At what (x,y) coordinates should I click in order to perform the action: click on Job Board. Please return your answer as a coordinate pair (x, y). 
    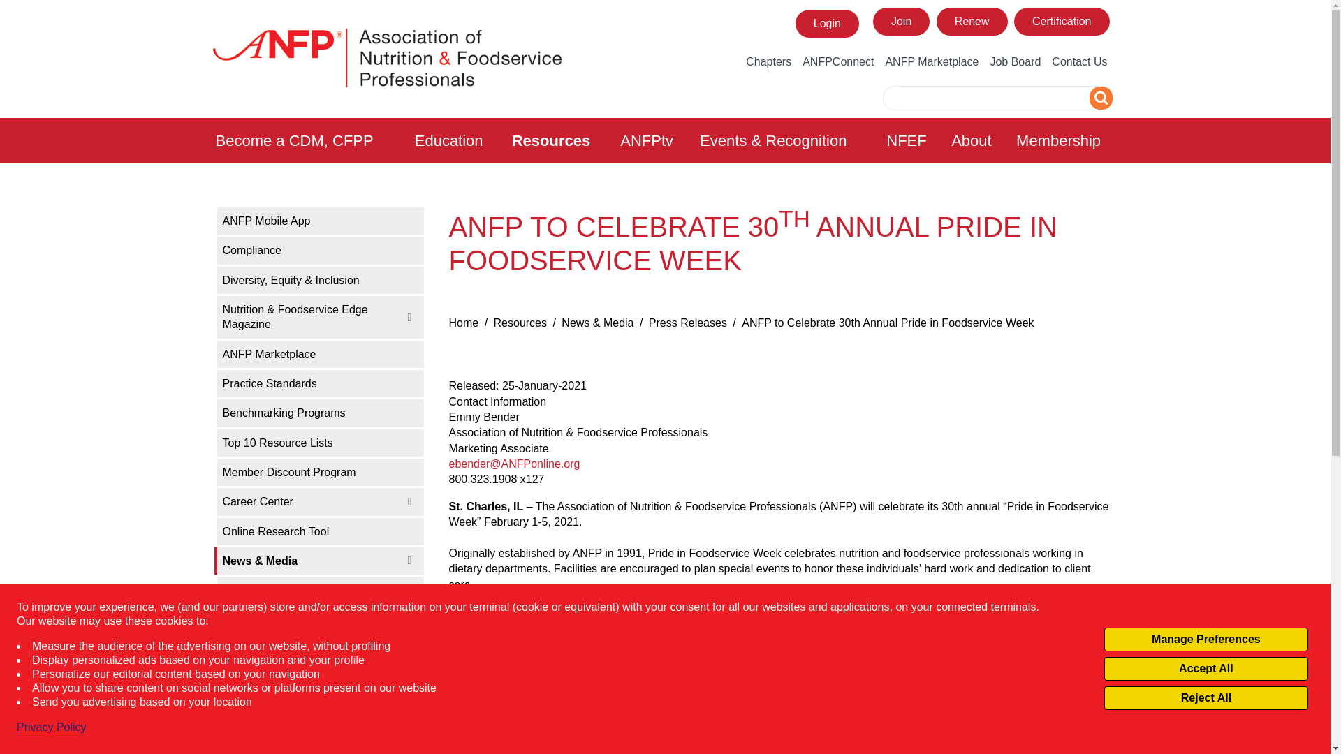
    Looking at the image, I should click on (1015, 61).